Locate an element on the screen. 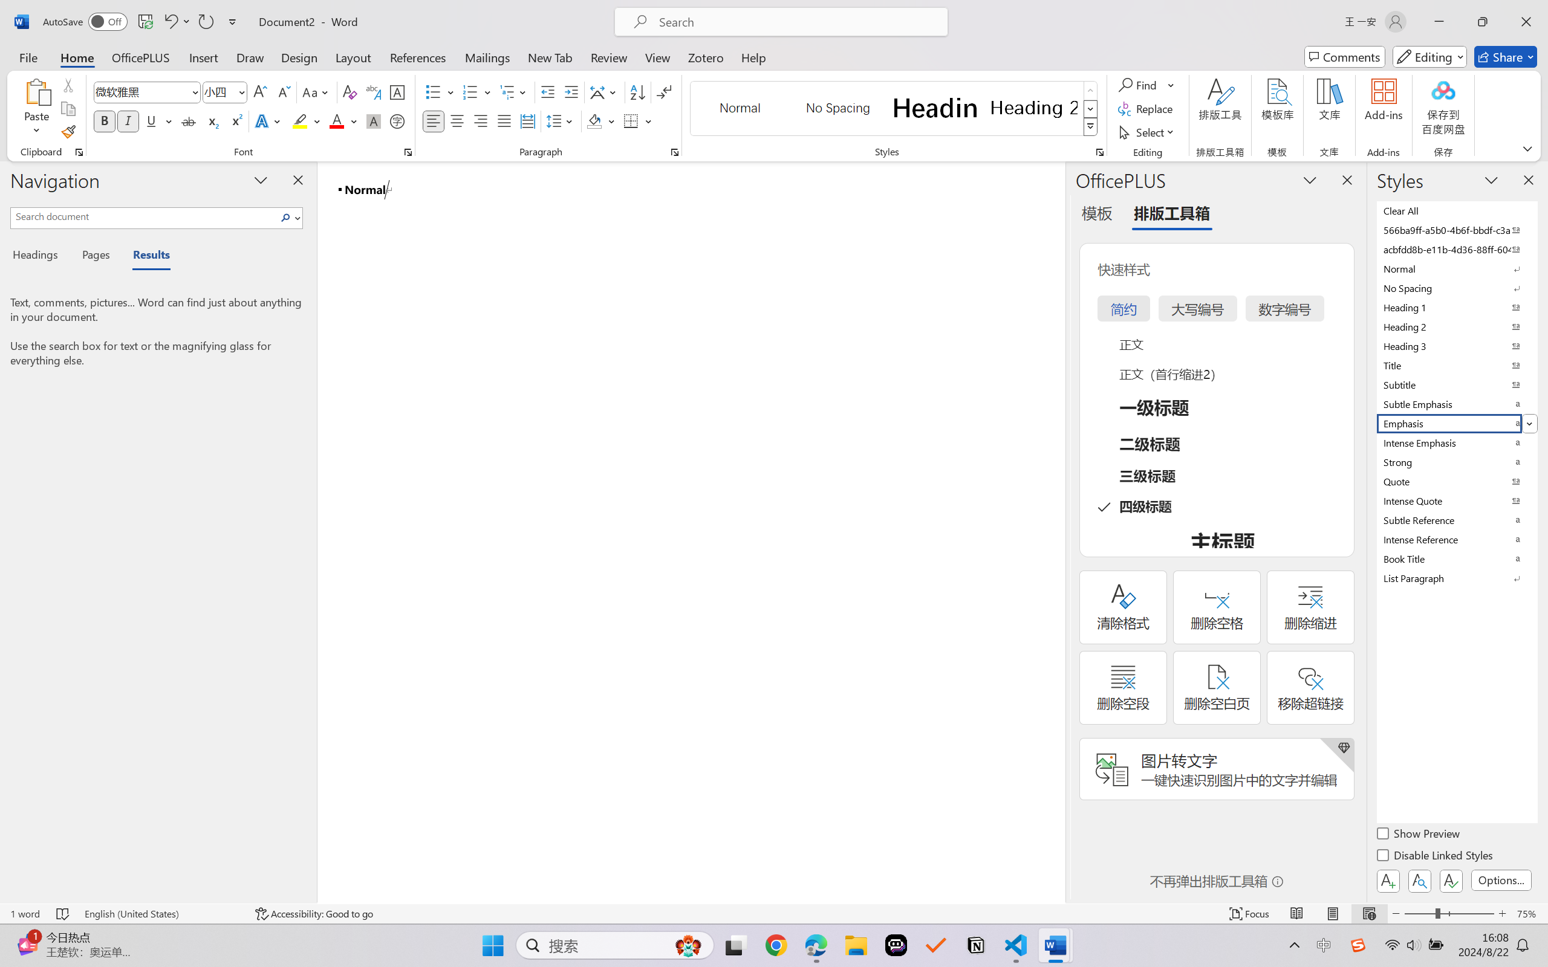  Class: NetUIButton is located at coordinates (1451, 881).